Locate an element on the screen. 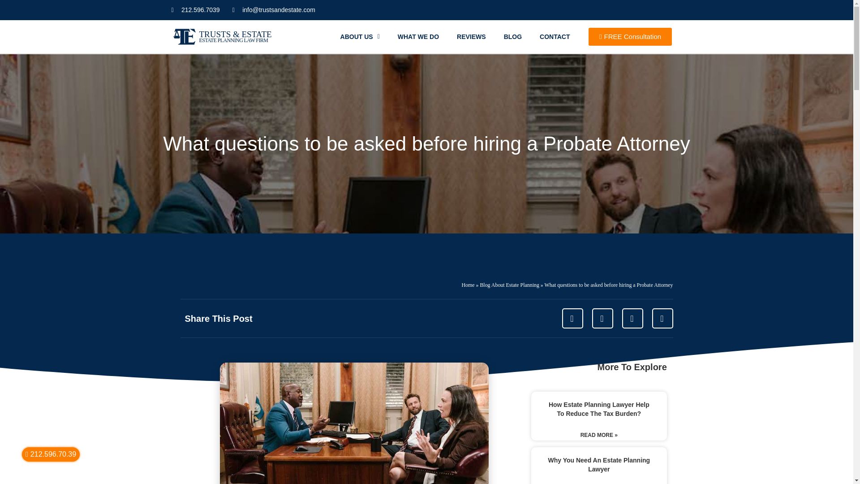 Image resolution: width=860 pixels, height=484 pixels. CONTACT is located at coordinates (555, 37).